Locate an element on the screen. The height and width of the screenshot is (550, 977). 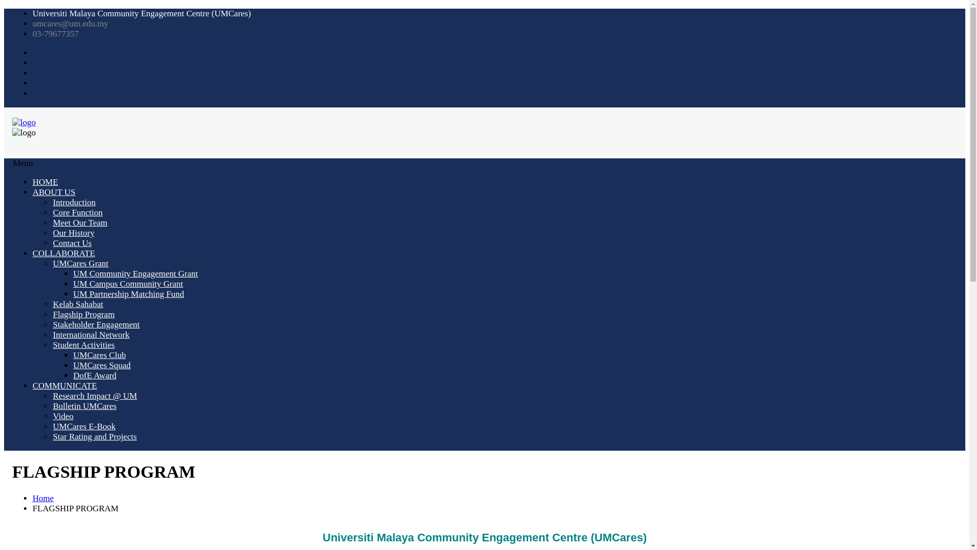
Star Rating and Projects is located at coordinates (95, 436).